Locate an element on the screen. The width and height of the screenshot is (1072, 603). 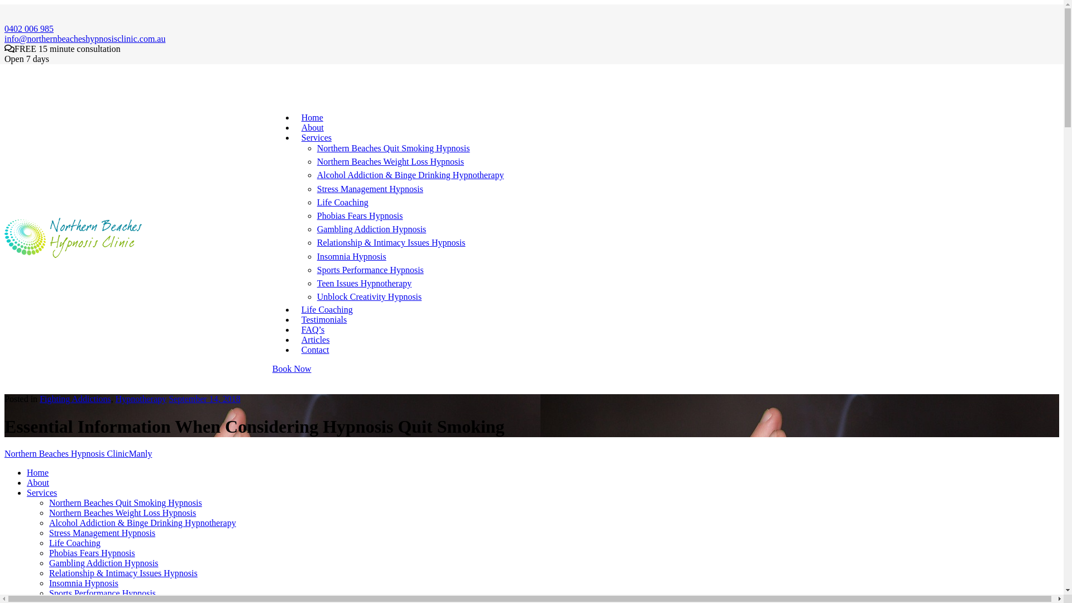
info@northernbeacheshypnosisclinic.com.au is located at coordinates (85, 39).